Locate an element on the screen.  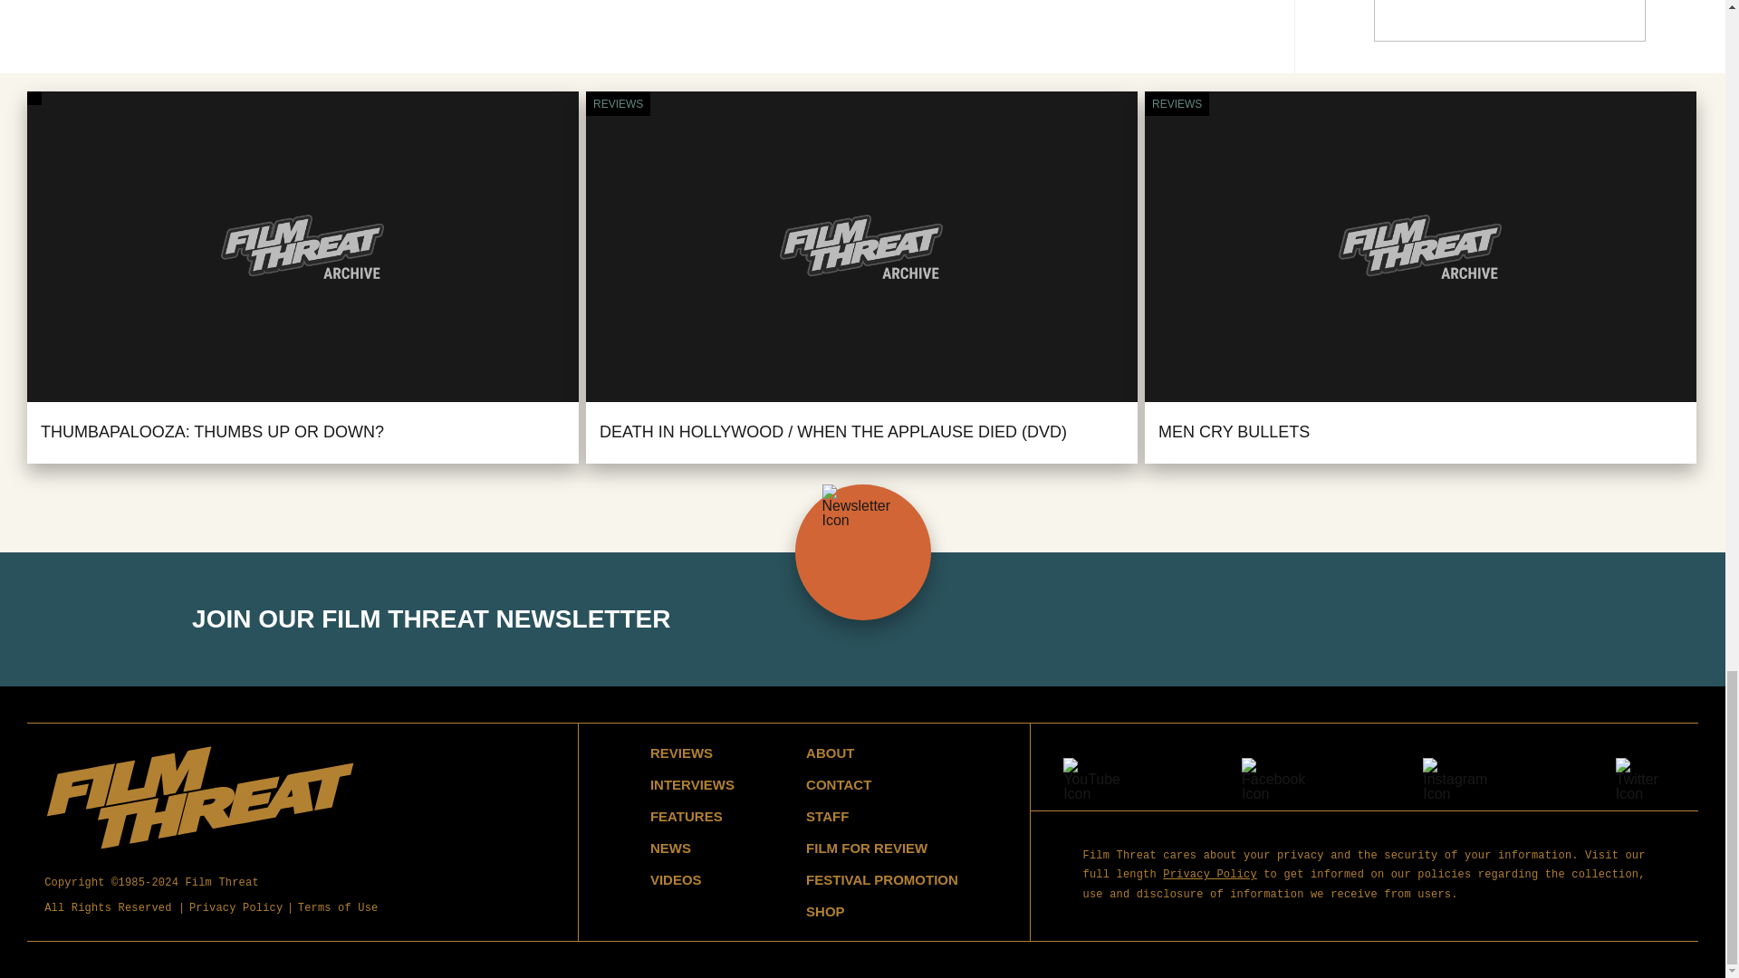
THUMBAPALOOZA: THUMBS UP OR DOWN? is located at coordinates (212, 431).